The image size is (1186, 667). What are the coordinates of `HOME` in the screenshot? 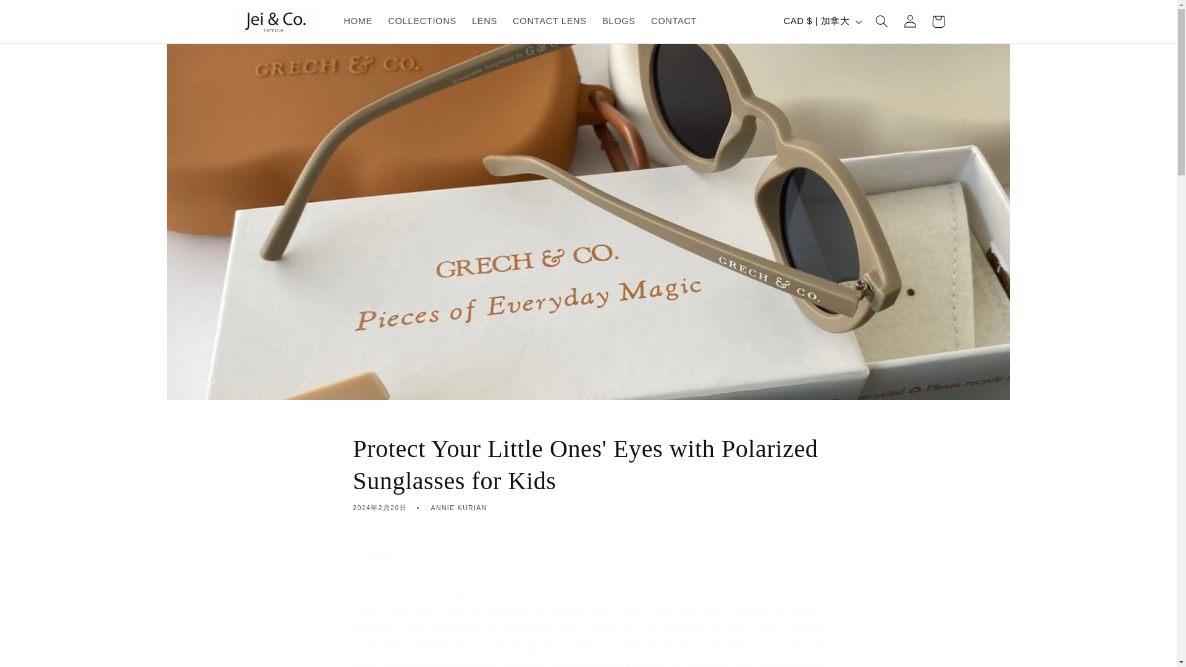 It's located at (358, 21).